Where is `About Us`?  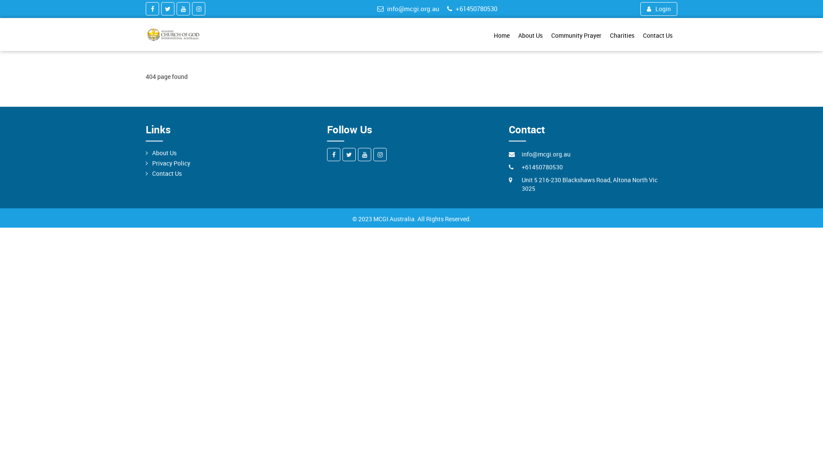 About Us is located at coordinates (532, 36).